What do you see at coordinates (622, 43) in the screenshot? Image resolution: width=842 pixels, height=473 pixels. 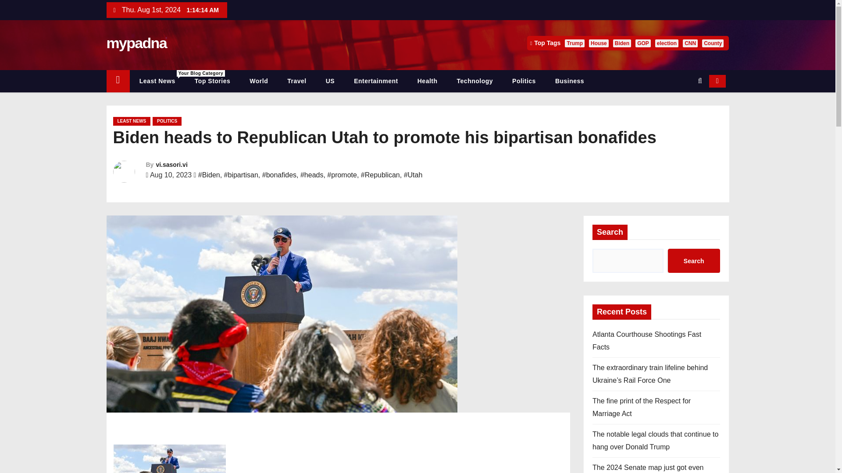 I see `World` at bounding box center [622, 43].